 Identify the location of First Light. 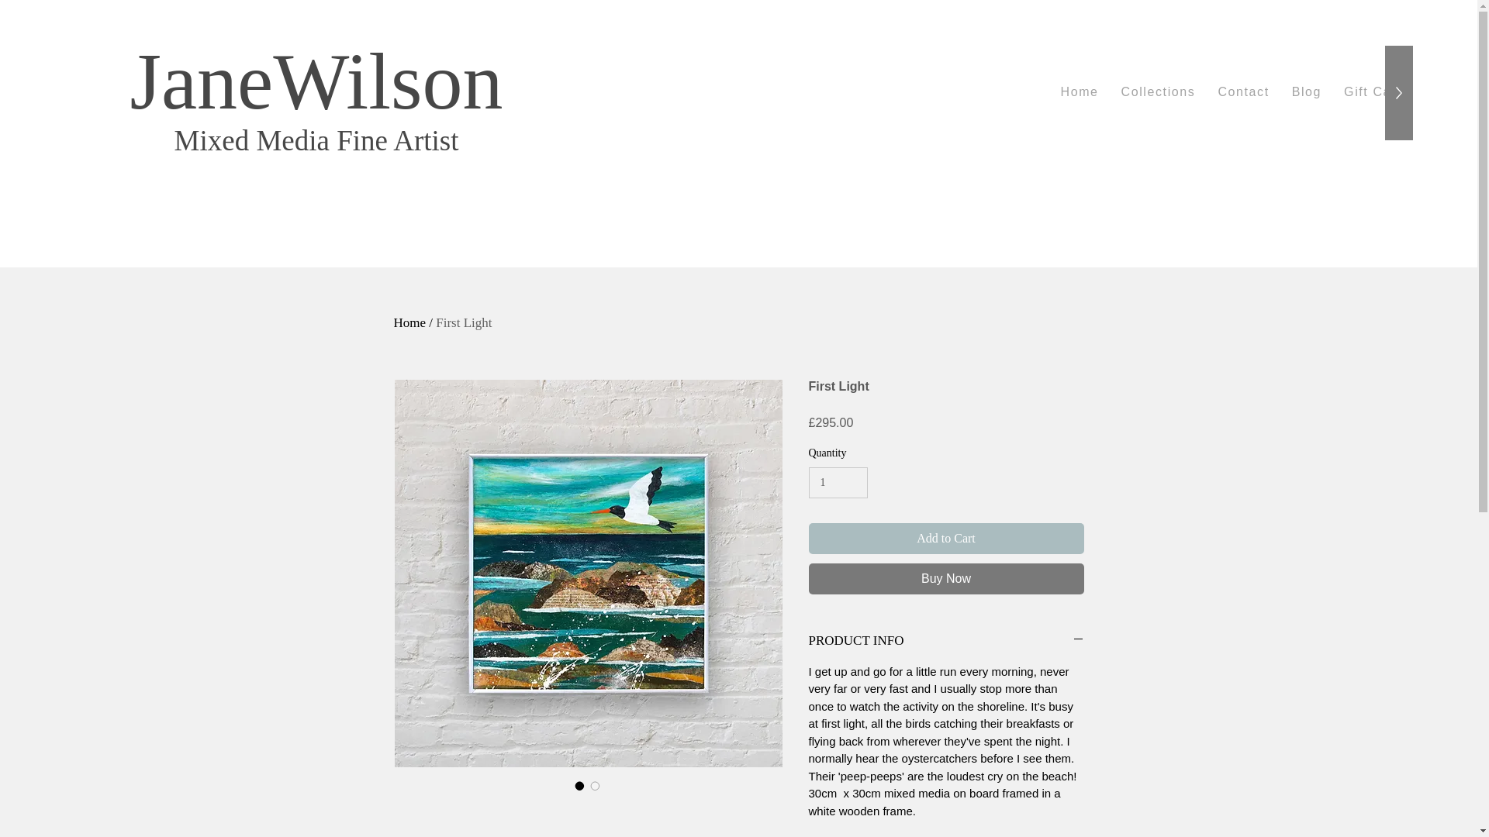
(397, 139).